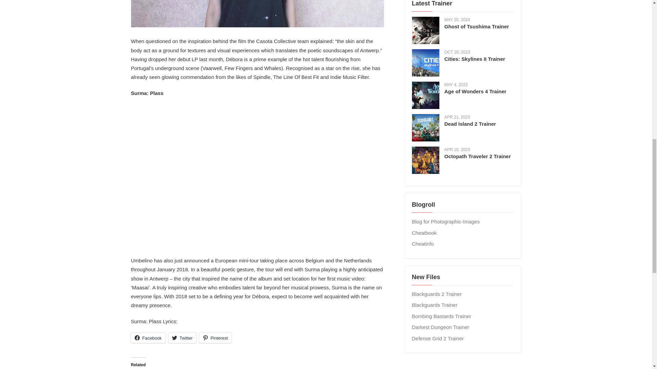 Image resolution: width=657 pixels, height=369 pixels. I want to click on Click to share on Twitter, so click(182, 338).